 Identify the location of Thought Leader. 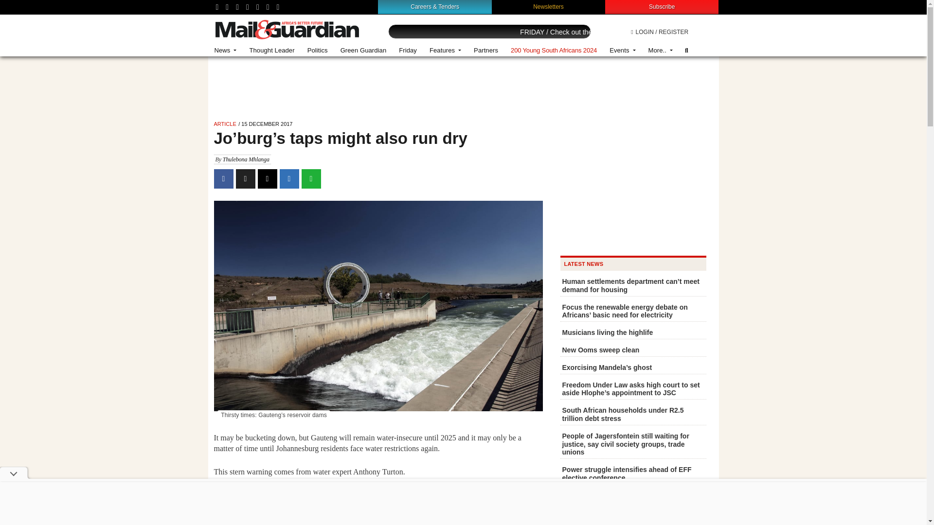
(271, 51).